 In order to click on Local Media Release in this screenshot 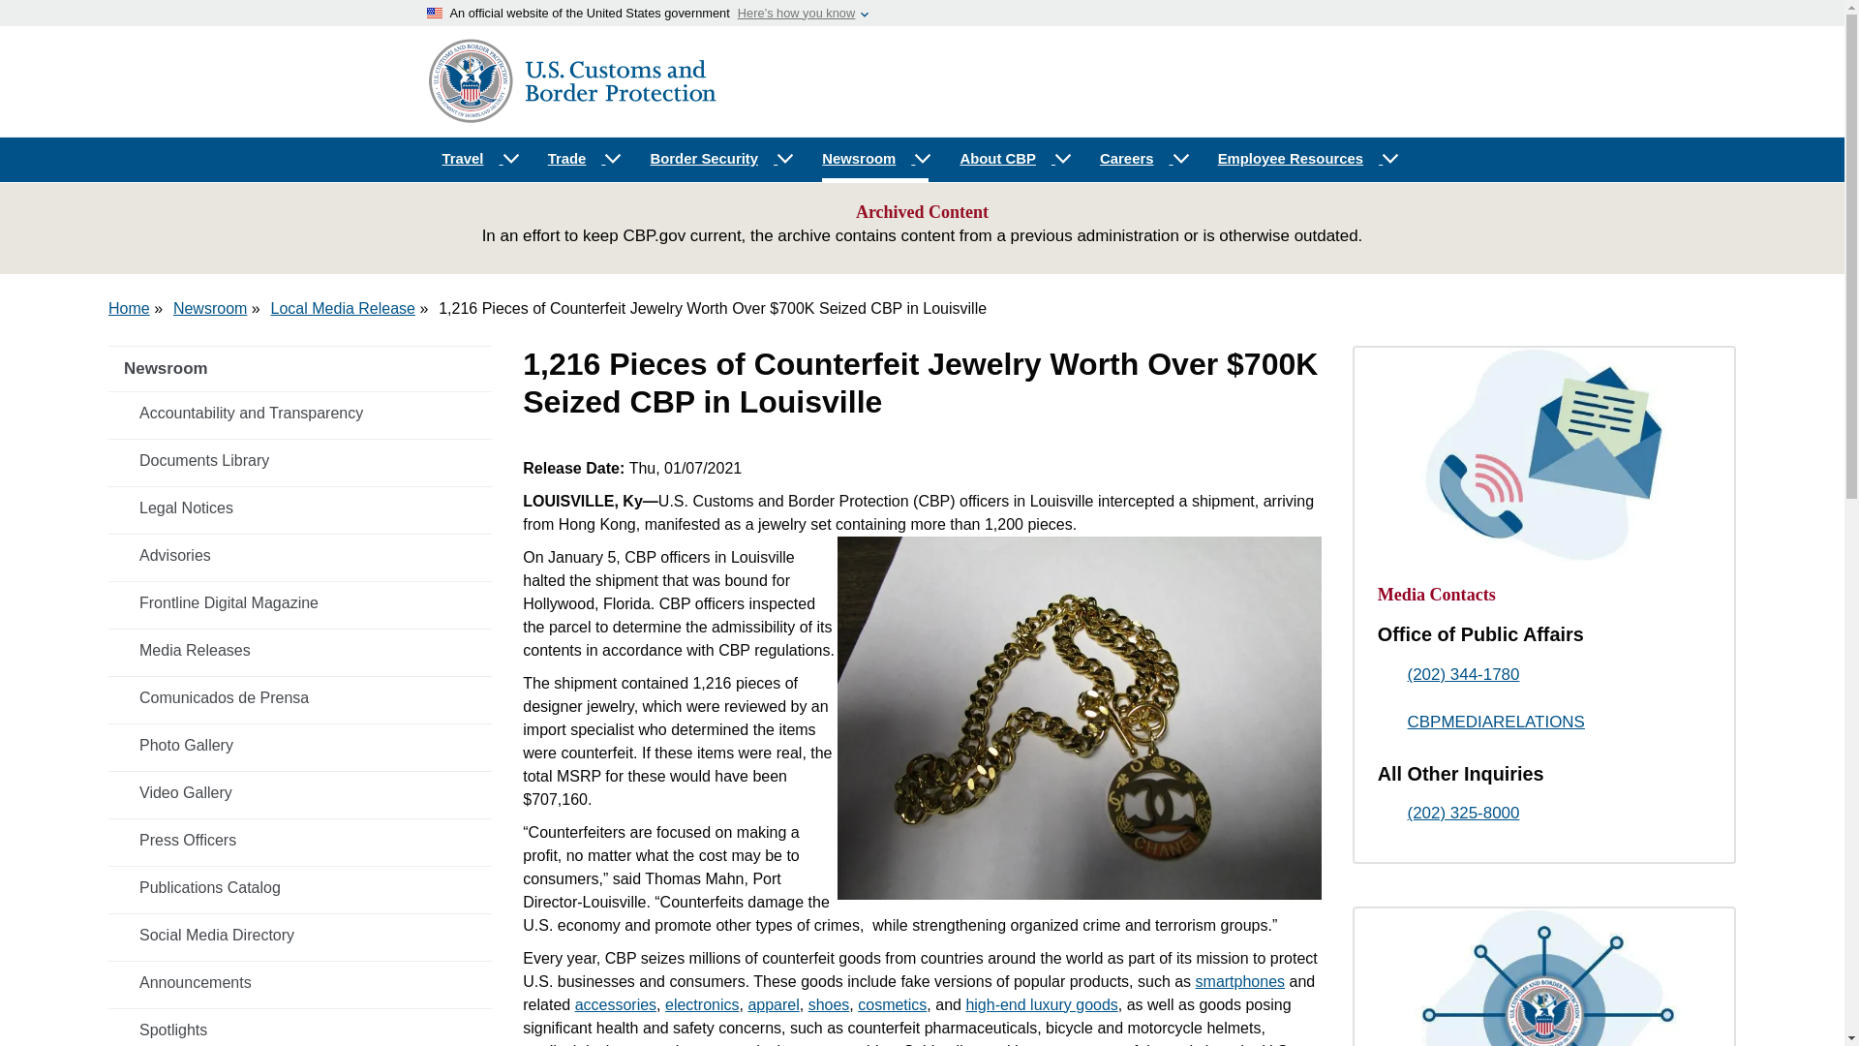, I will do `click(343, 308)`.